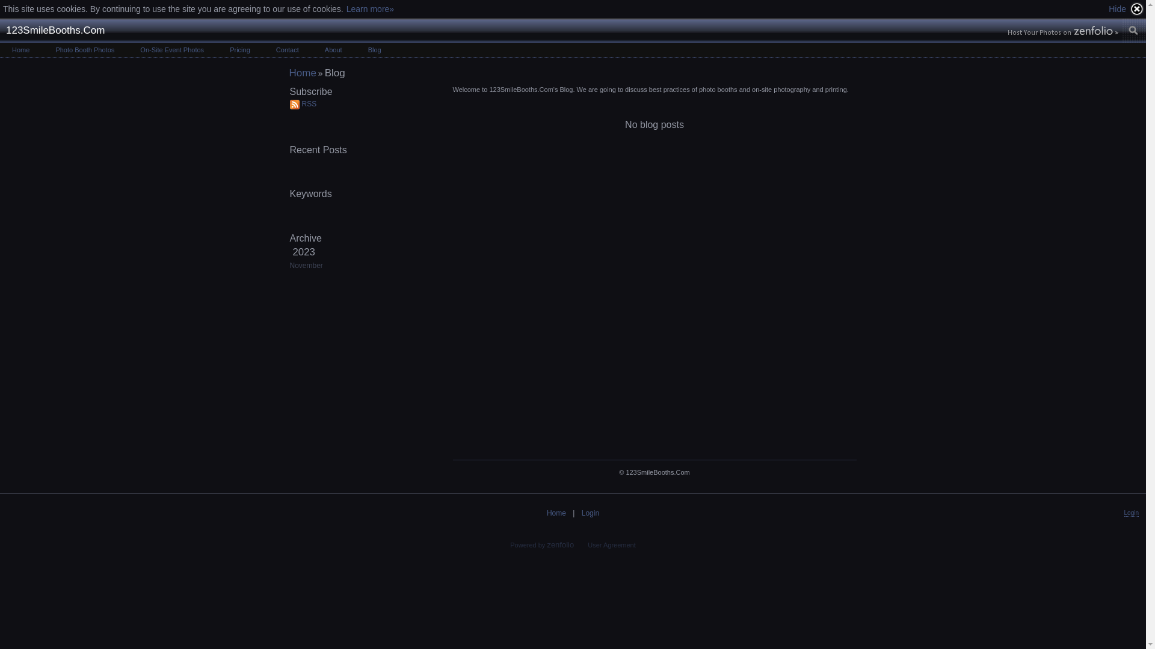 The height and width of the screenshot is (649, 1155). I want to click on Login, so click(1132, 513).